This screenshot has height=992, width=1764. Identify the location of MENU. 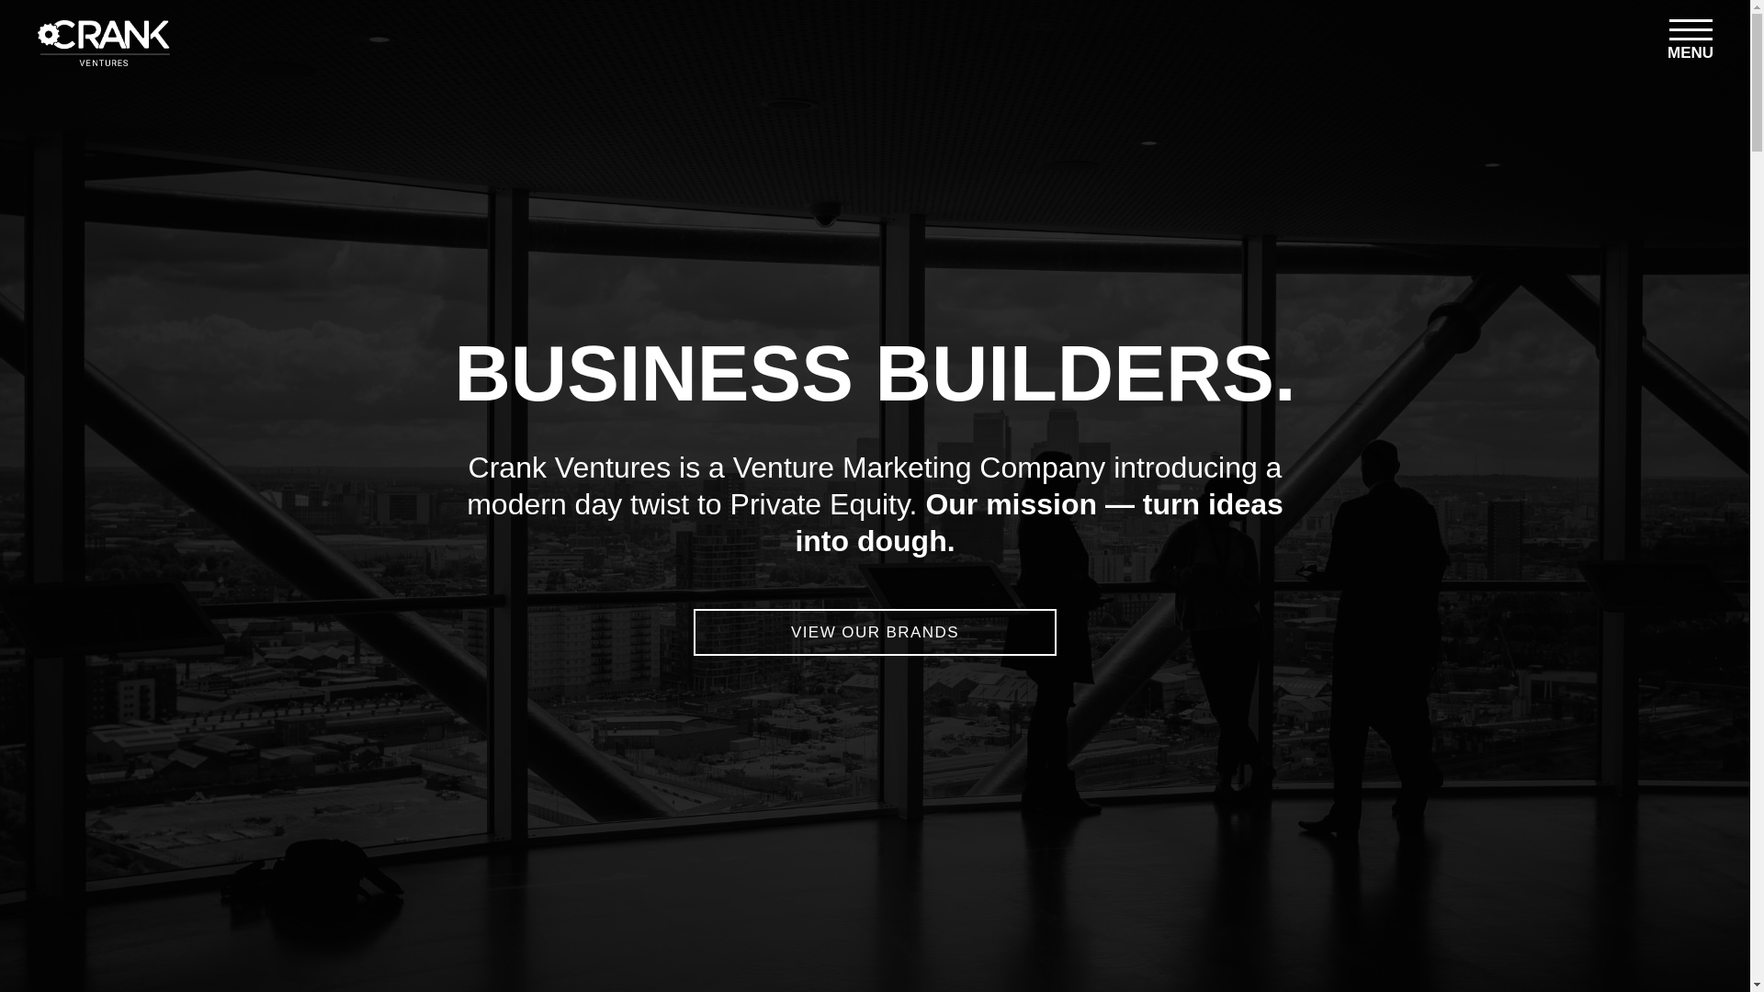
(1690, 42).